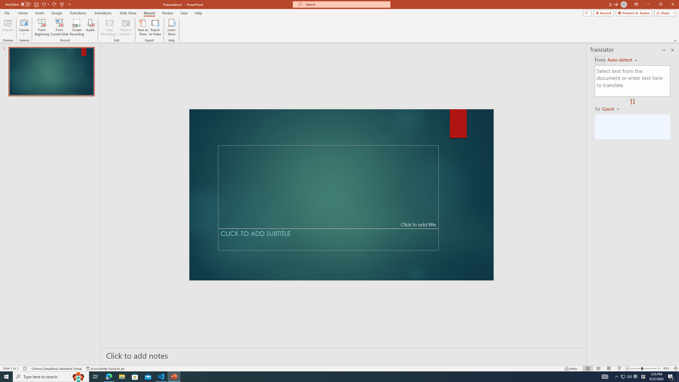  I want to click on Auto-detect, so click(622, 60).